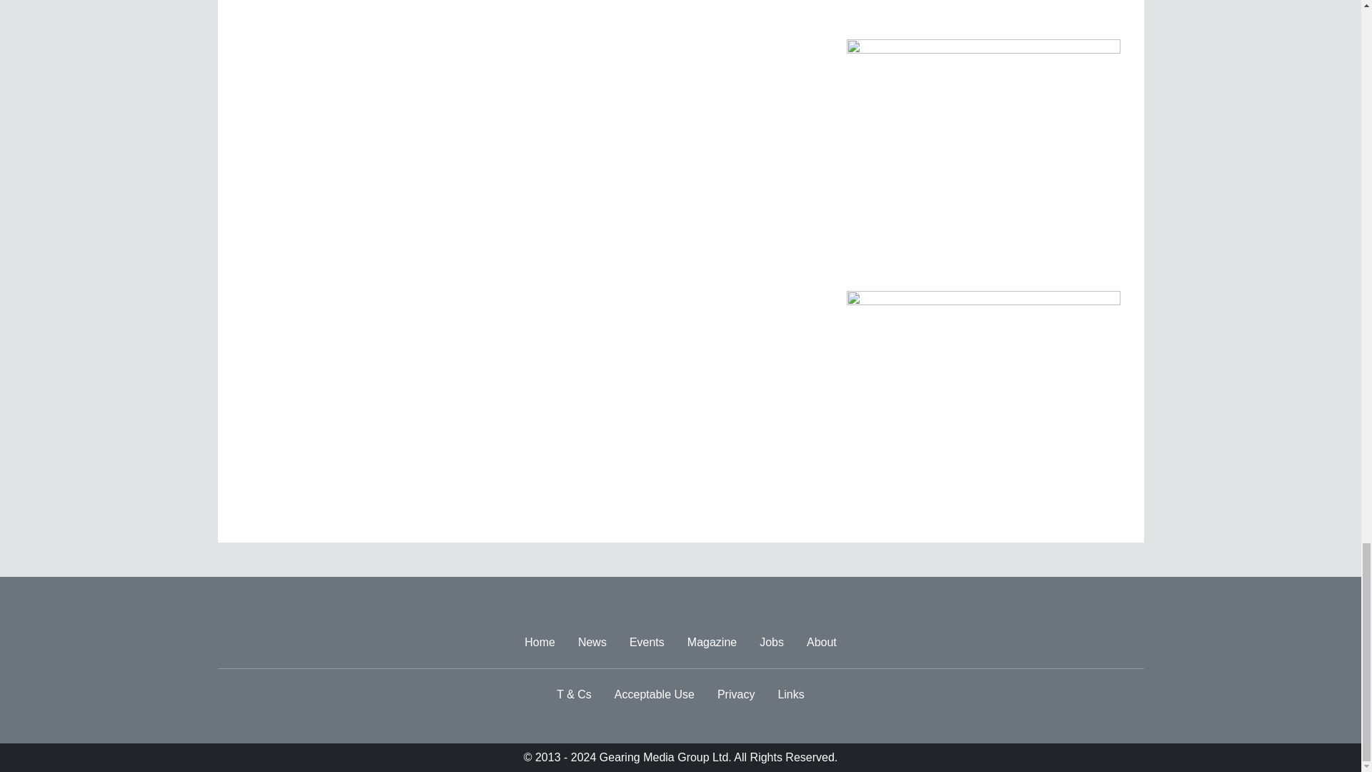  Describe the element at coordinates (655, 695) in the screenshot. I see `Acceptable Use` at that location.